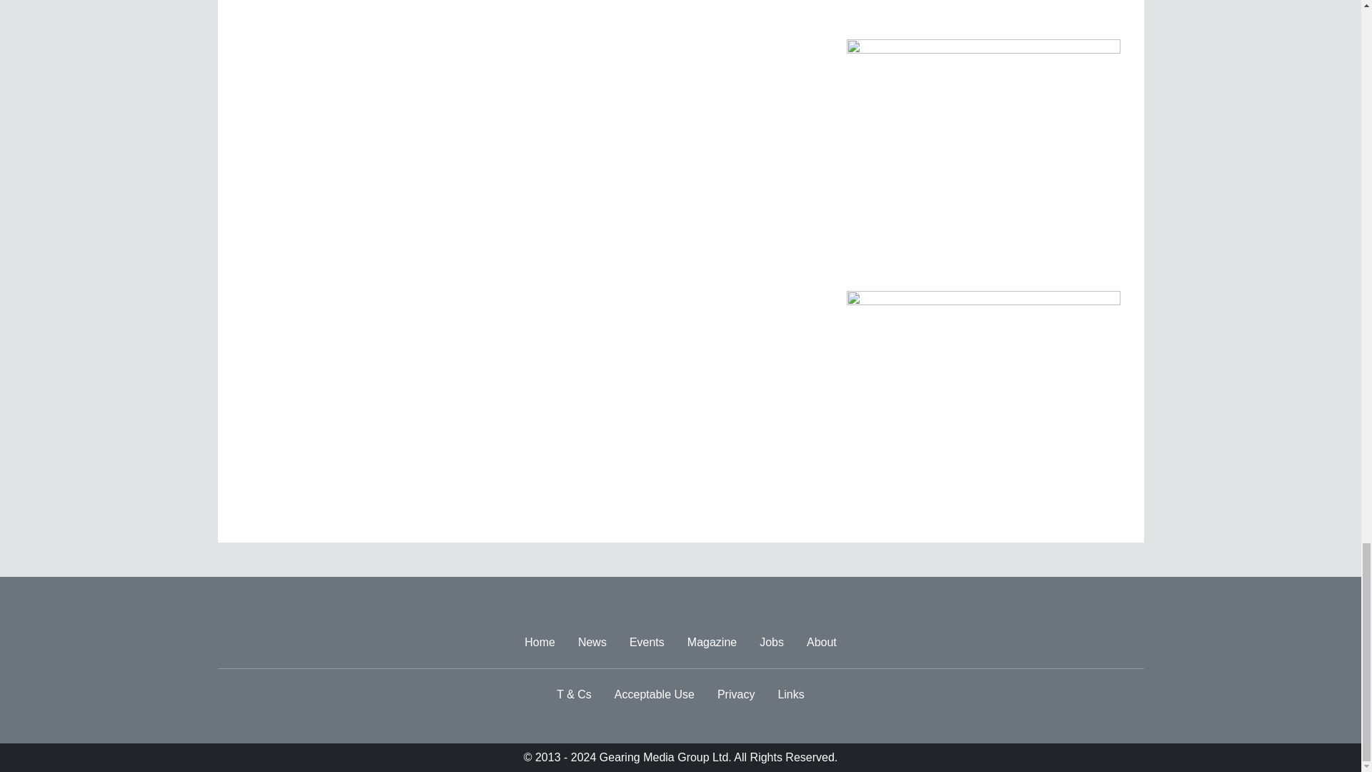  Describe the element at coordinates (655, 695) in the screenshot. I see `Acceptable Use` at that location.